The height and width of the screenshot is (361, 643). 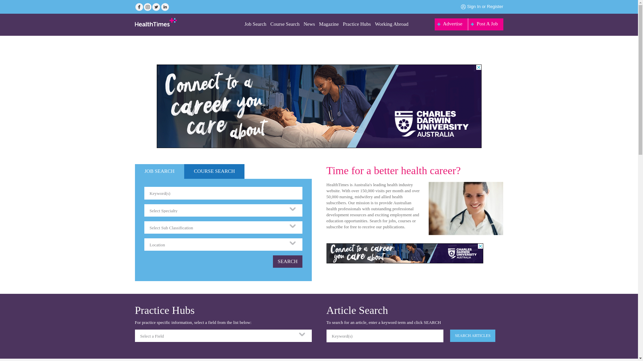 I want to click on 3rd party ad content, so click(x=405, y=253).